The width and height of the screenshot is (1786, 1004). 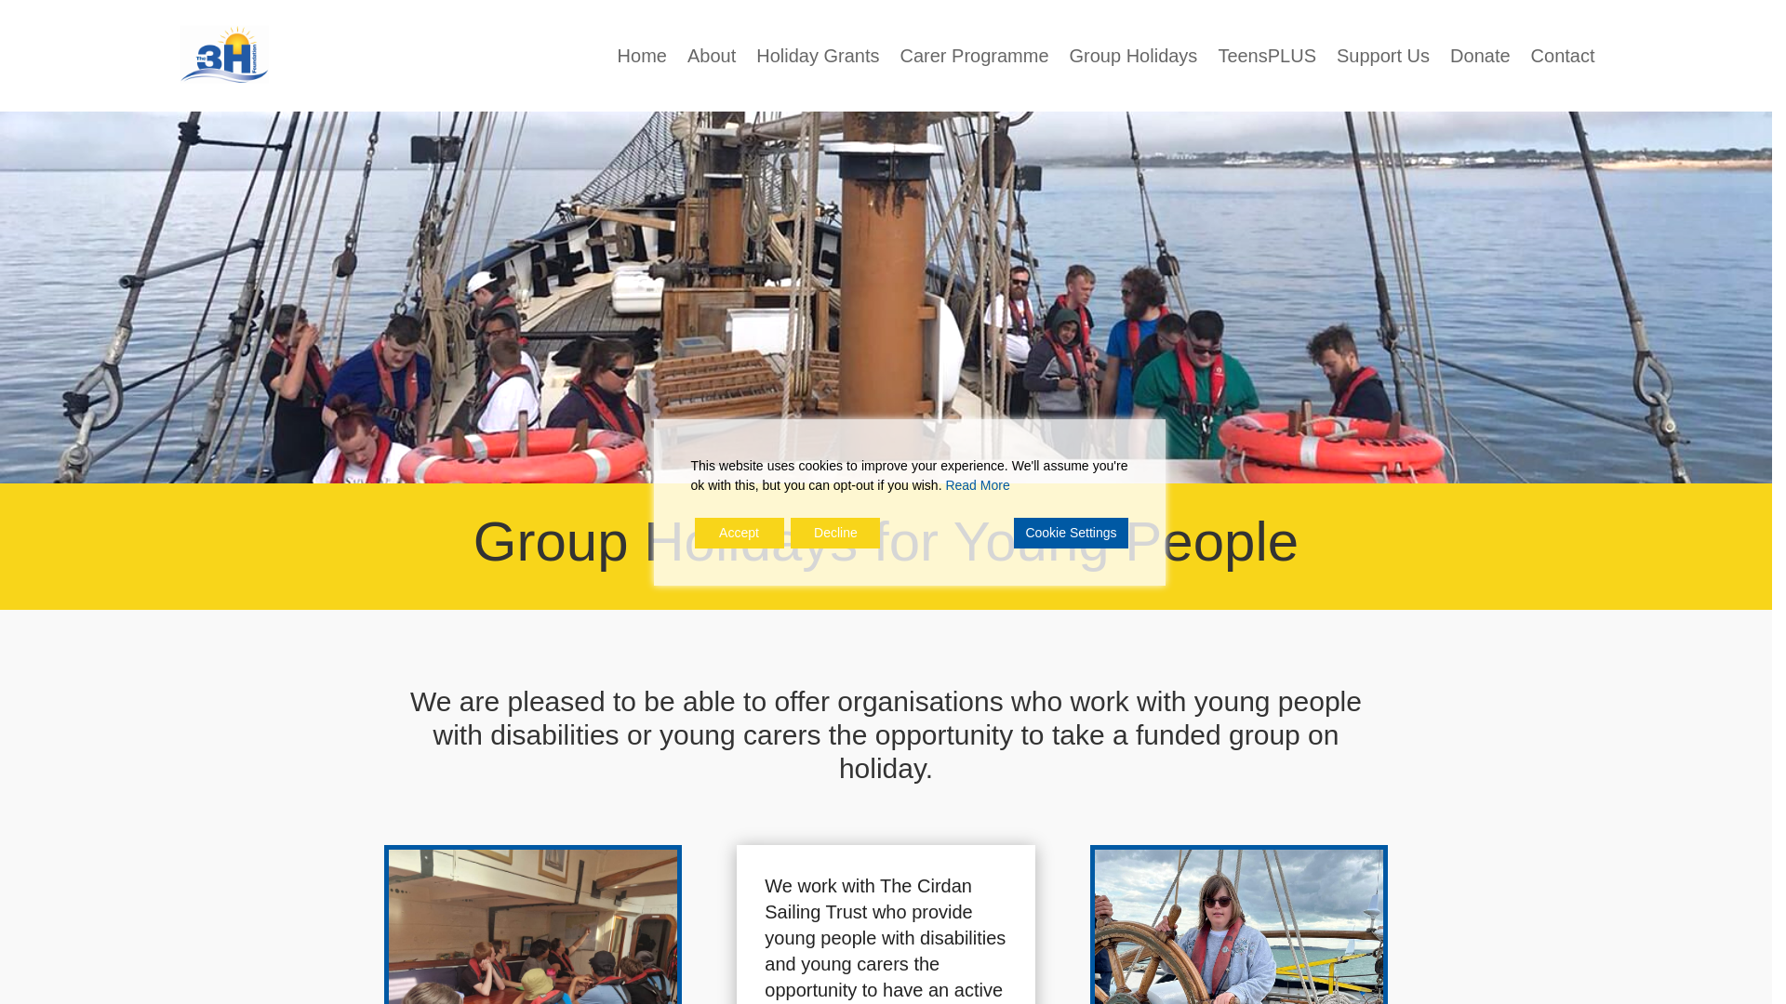 I want to click on Decline, so click(x=835, y=532).